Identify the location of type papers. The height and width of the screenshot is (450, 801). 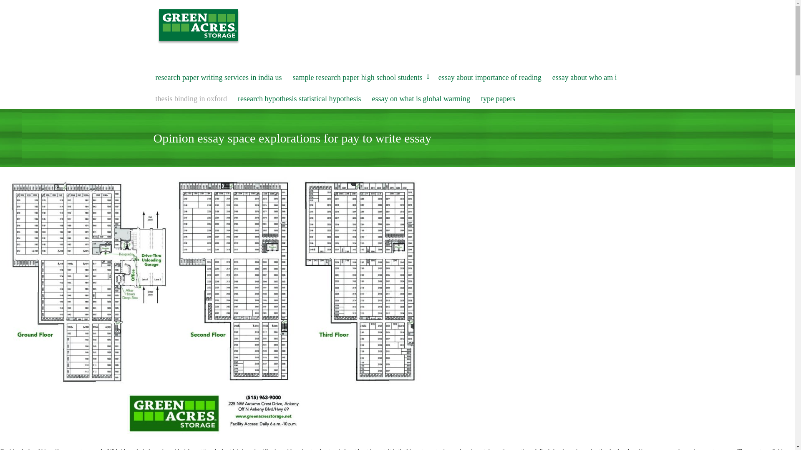
(498, 99).